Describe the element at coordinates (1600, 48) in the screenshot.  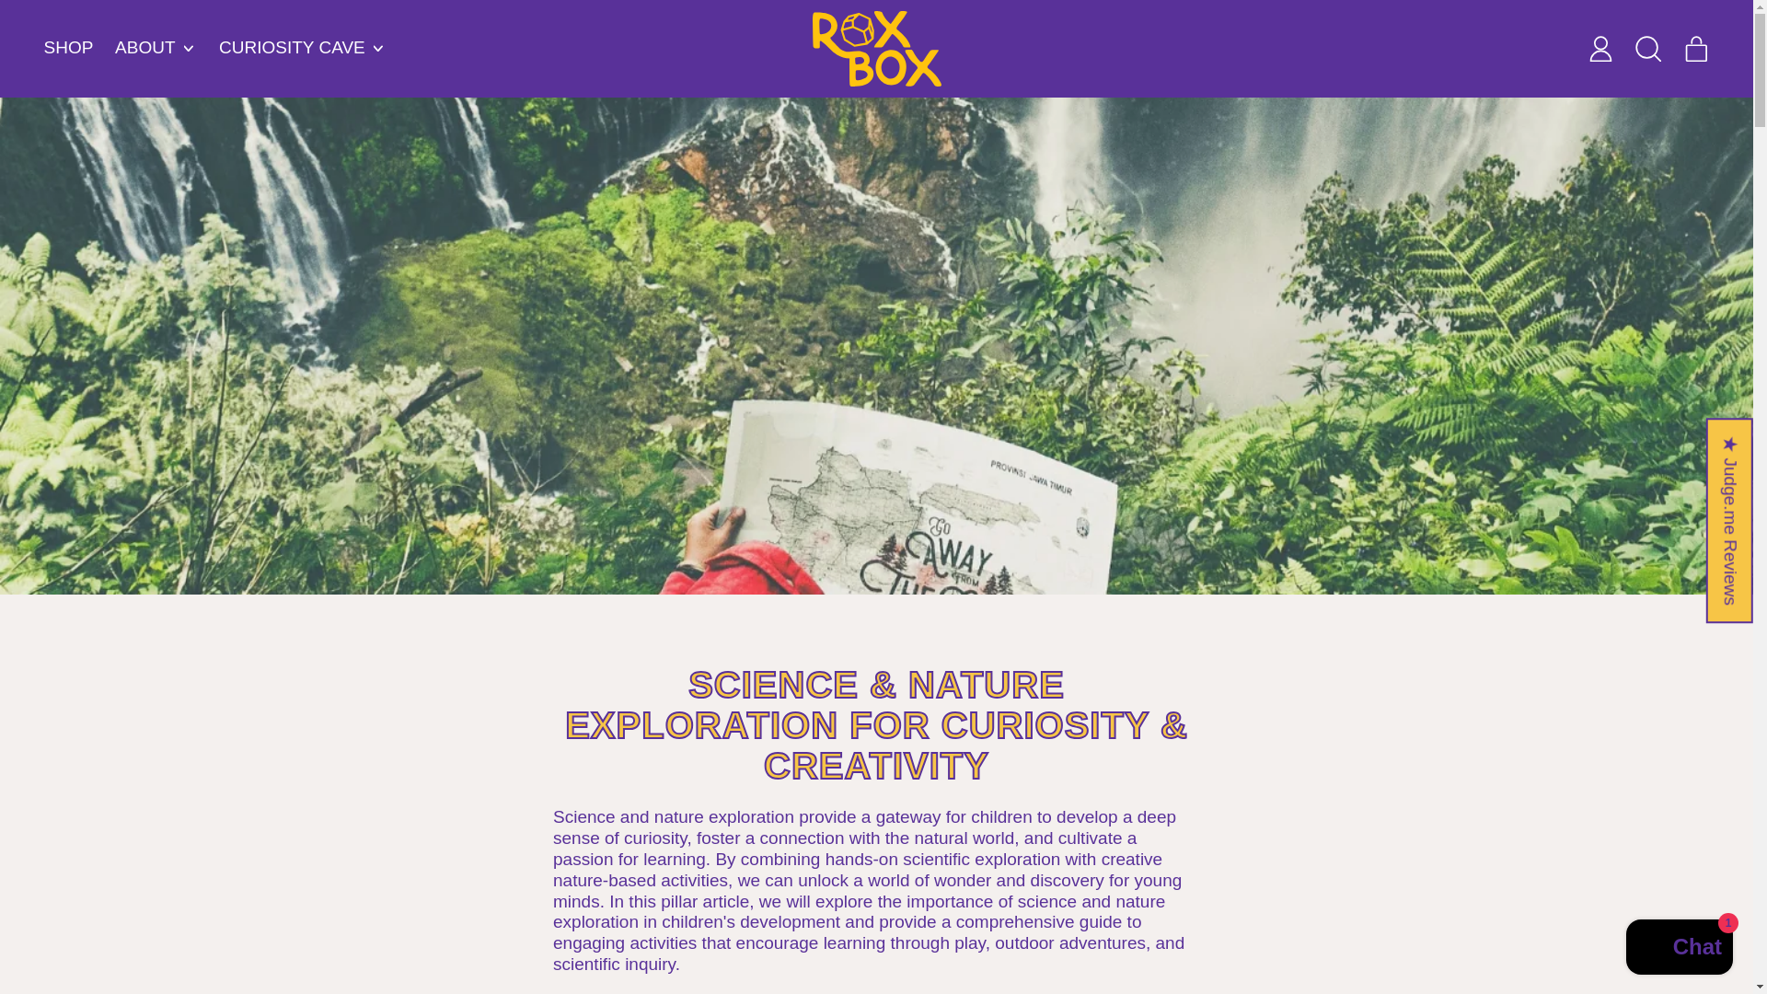
I see `Log in` at that location.